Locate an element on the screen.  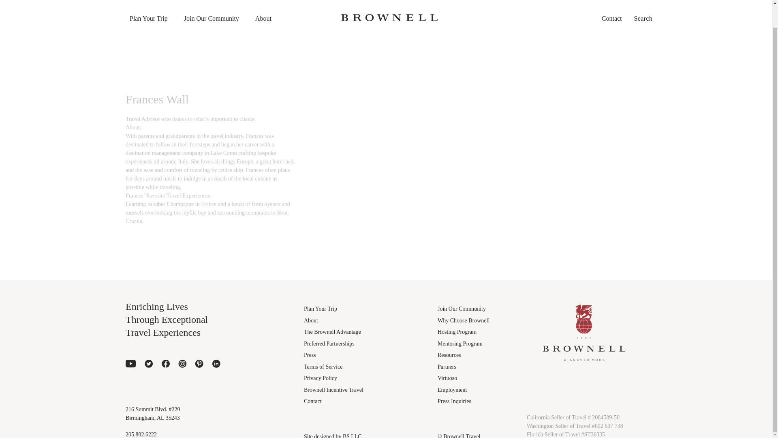
Search is located at coordinates (645, 3).